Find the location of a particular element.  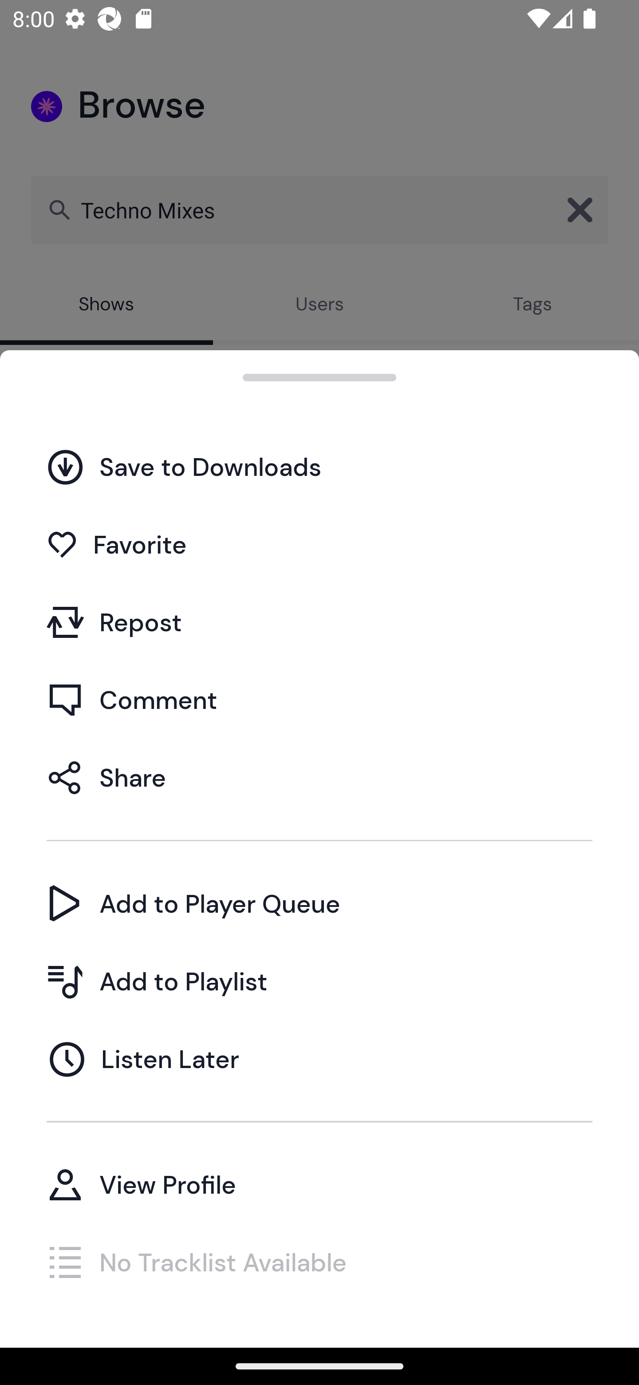

Favorite is located at coordinates (319, 544).